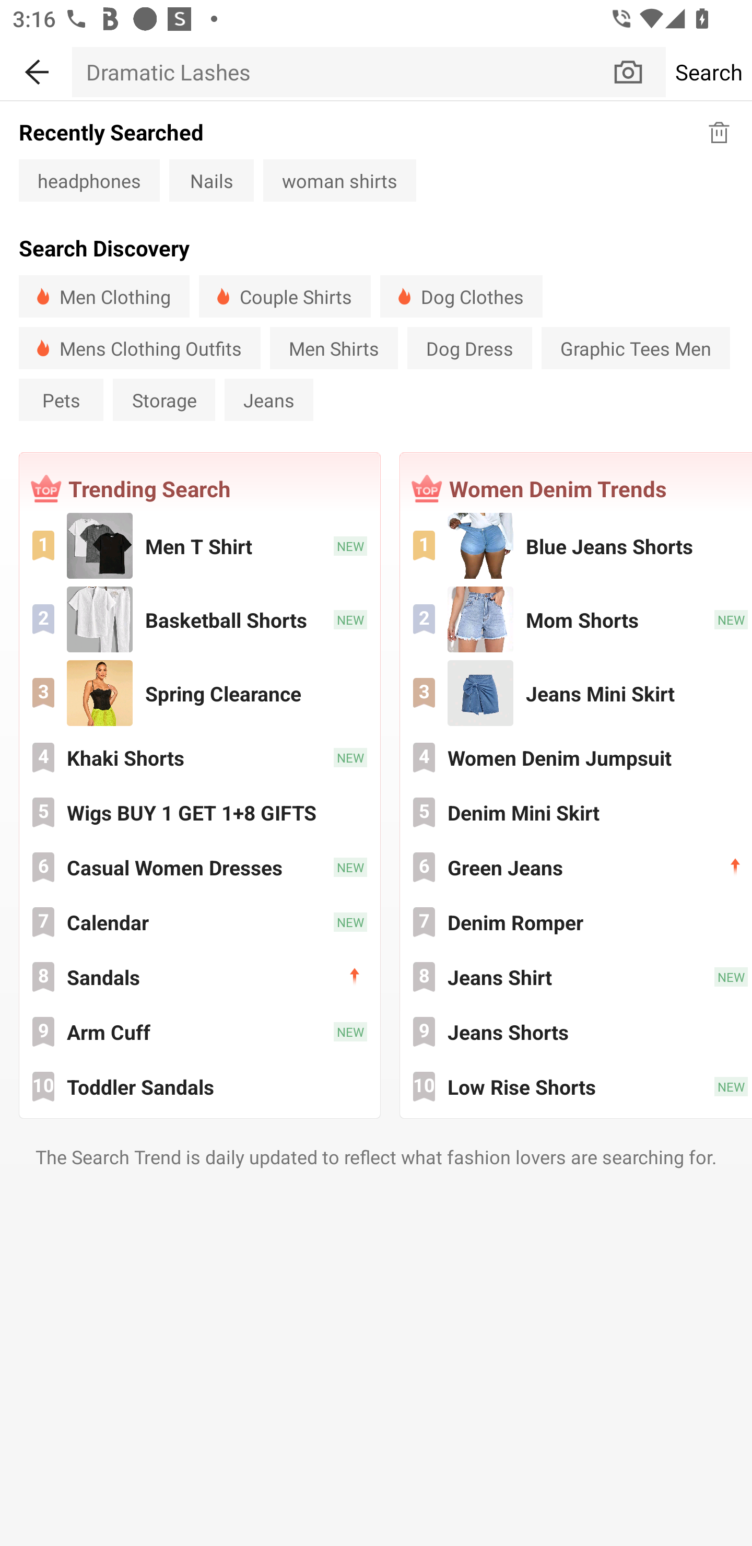 The height and width of the screenshot is (1546, 752). I want to click on Casual Women Dresses 6 Casual Women Dresses NEW, so click(199, 867).